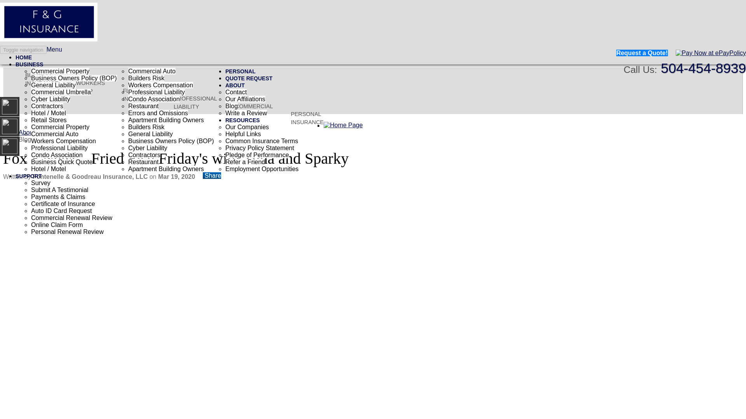 The width and height of the screenshot is (746, 419). What do you see at coordinates (23, 50) in the screenshot?
I see `Toggle navigation` at bounding box center [23, 50].